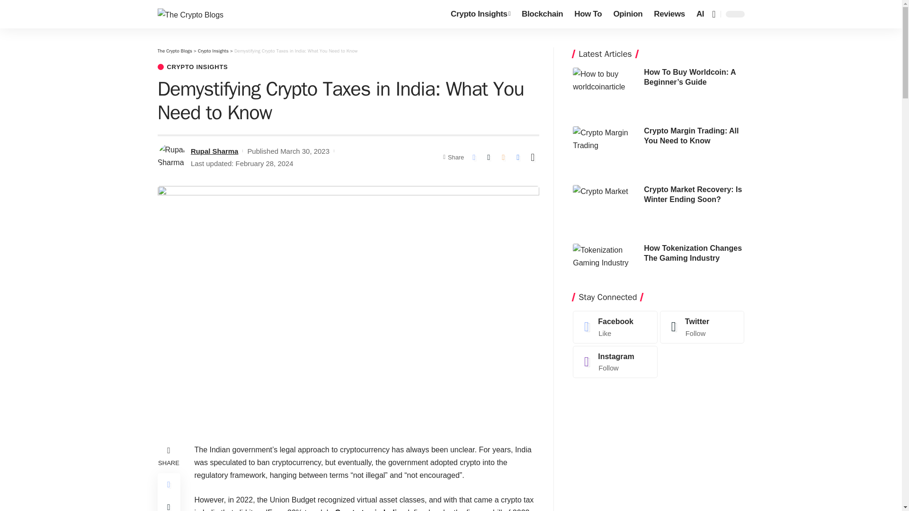 The image size is (909, 511). Describe the element at coordinates (213, 51) in the screenshot. I see `Crypto Insights` at that location.